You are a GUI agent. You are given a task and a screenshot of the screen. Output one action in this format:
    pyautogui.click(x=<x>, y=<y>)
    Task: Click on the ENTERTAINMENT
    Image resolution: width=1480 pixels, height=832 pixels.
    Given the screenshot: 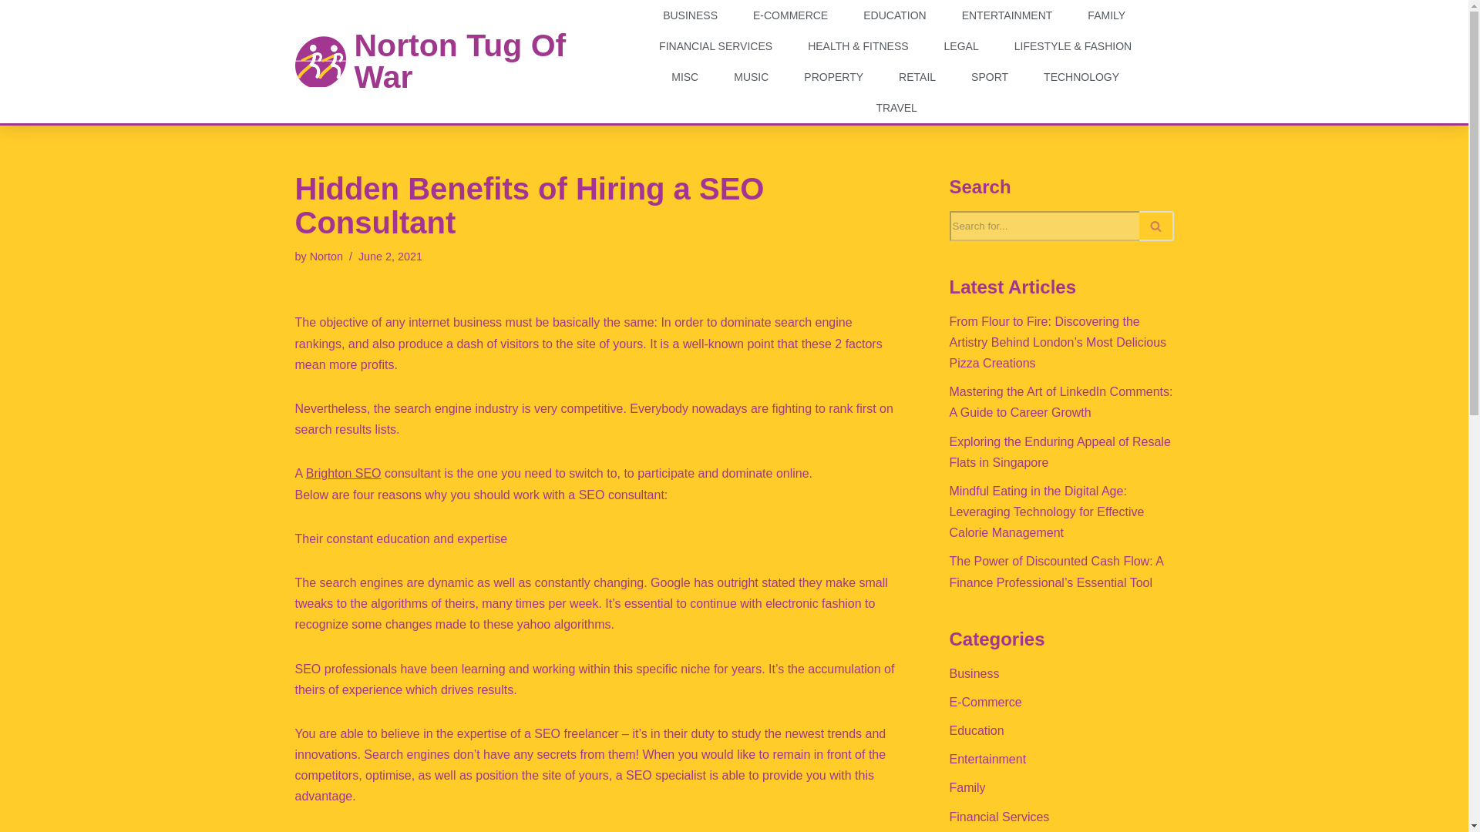 What is the action you would take?
    pyautogui.click(x=1007, y=15)
    